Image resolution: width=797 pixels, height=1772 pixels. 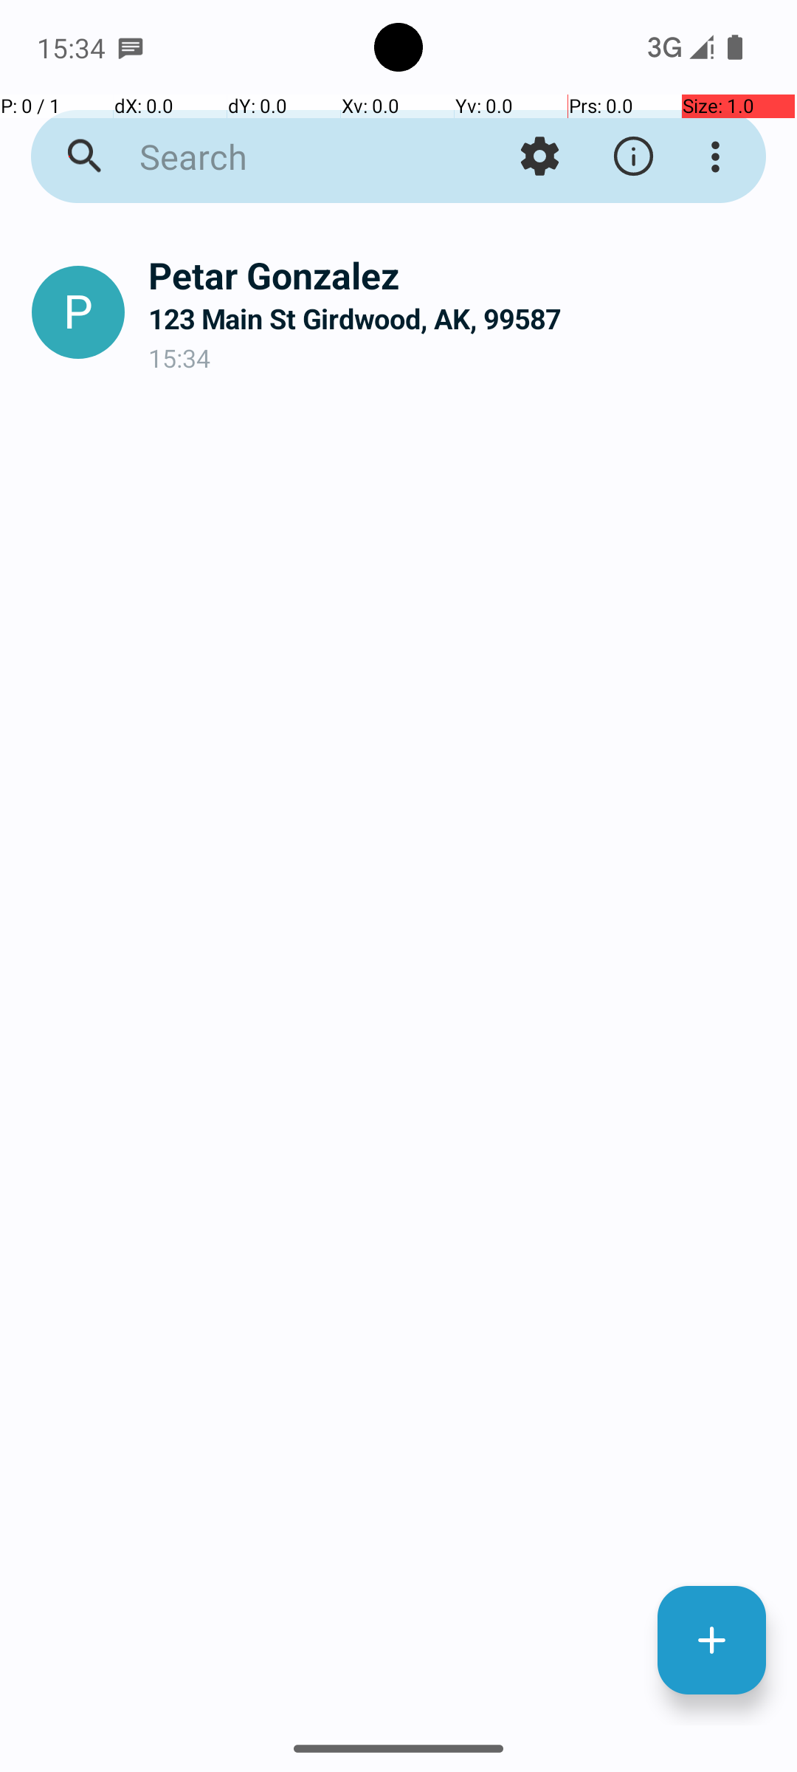 I want to click on 123 Main St Girdwood, AK, 99587, so click(x=460, y=319).